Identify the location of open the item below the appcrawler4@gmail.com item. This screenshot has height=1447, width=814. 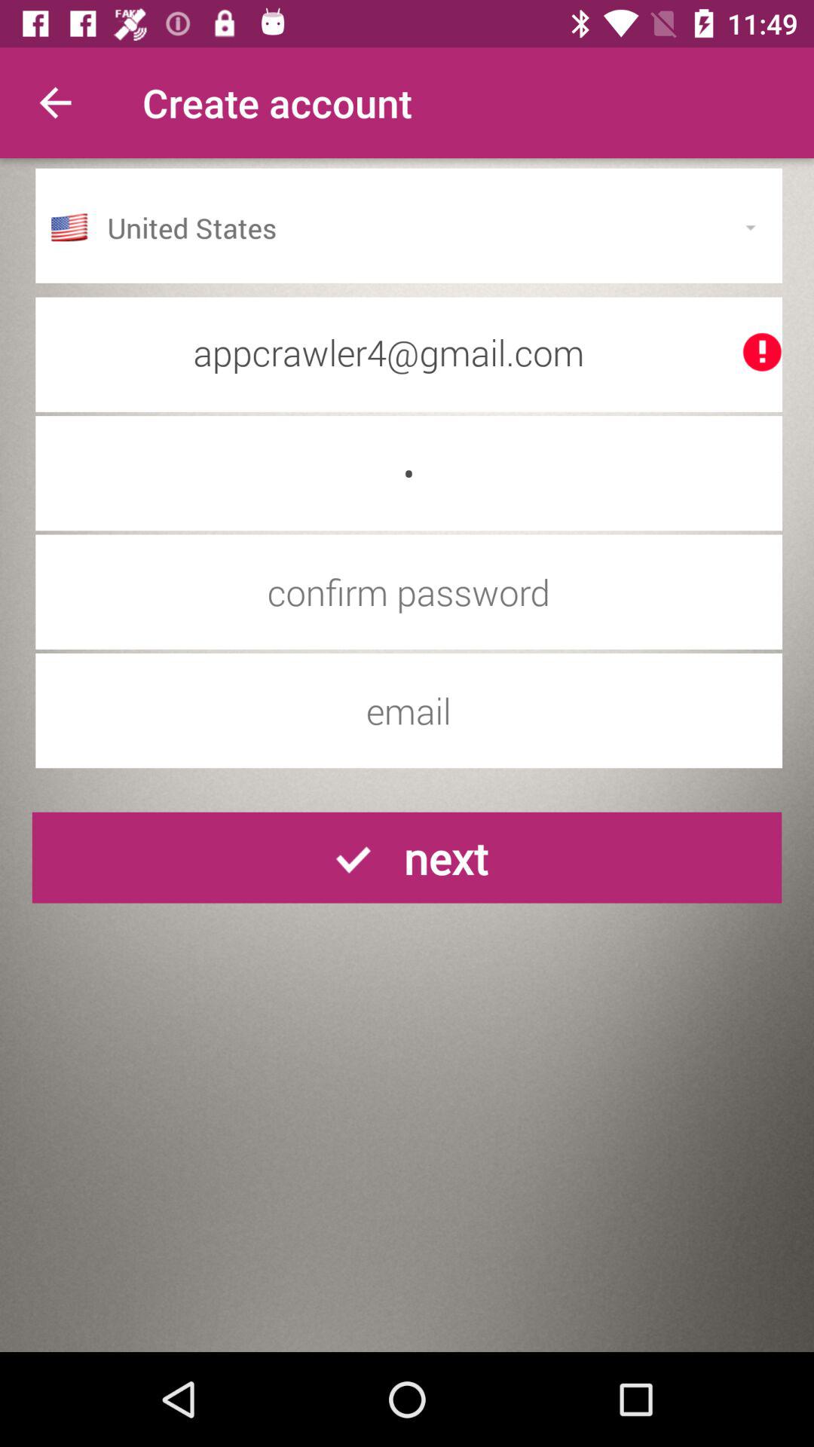
(409, 473).